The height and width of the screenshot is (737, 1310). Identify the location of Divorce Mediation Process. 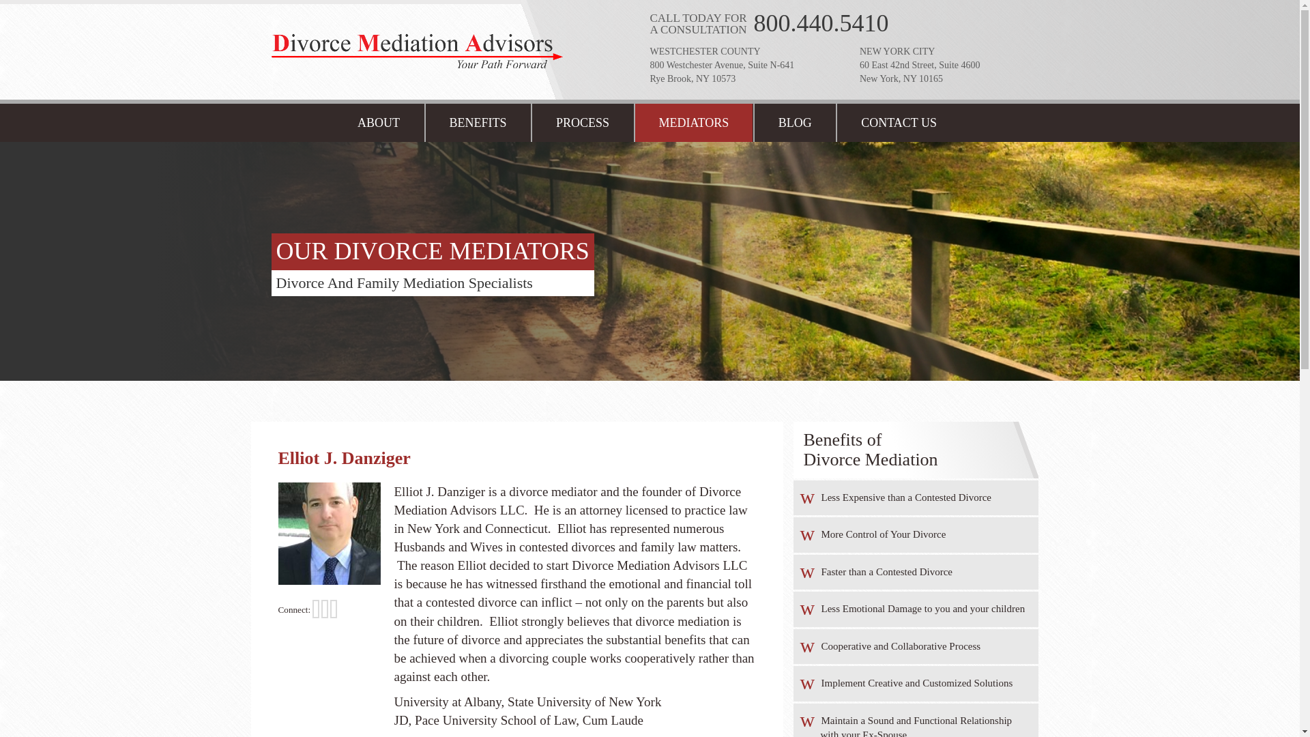
(581, 123).